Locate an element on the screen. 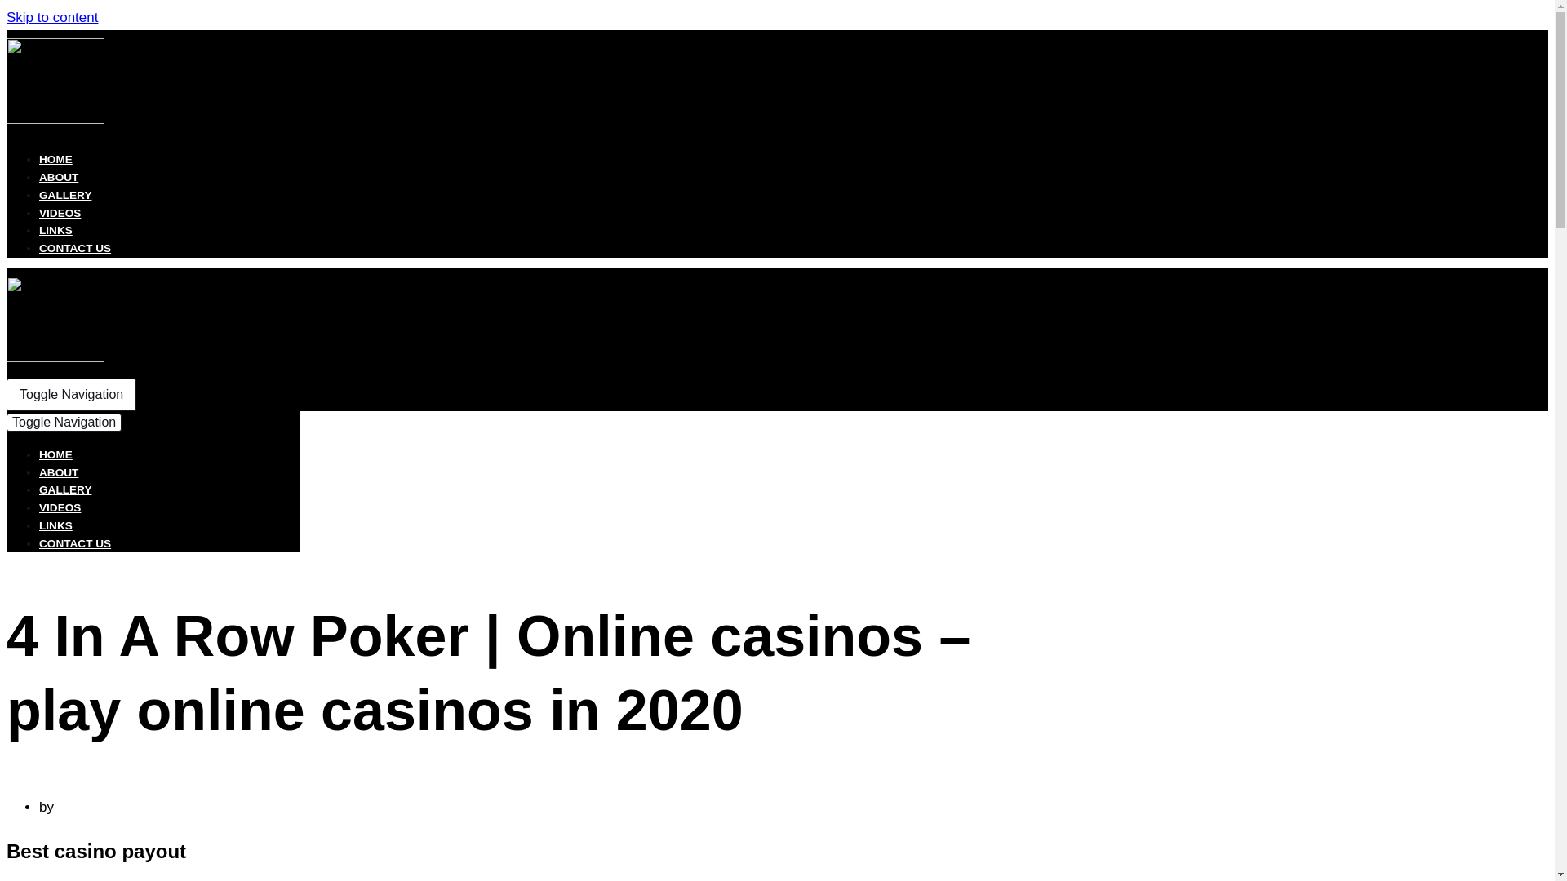  CONTACT US is located at coordinates (75, 248).